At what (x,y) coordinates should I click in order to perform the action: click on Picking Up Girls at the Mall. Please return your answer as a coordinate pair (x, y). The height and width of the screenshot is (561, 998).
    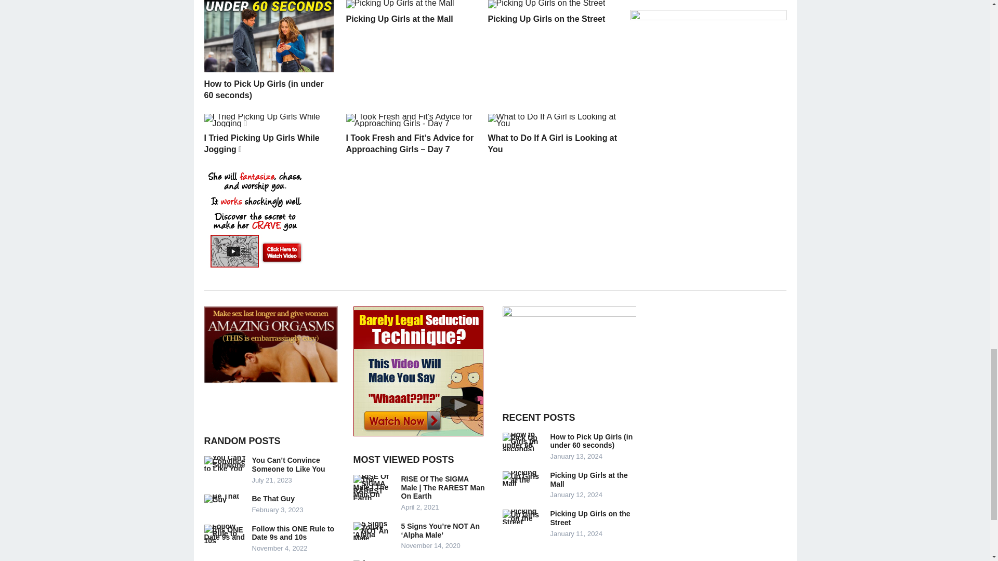
    Looking at the image, I should click on (399, 19).